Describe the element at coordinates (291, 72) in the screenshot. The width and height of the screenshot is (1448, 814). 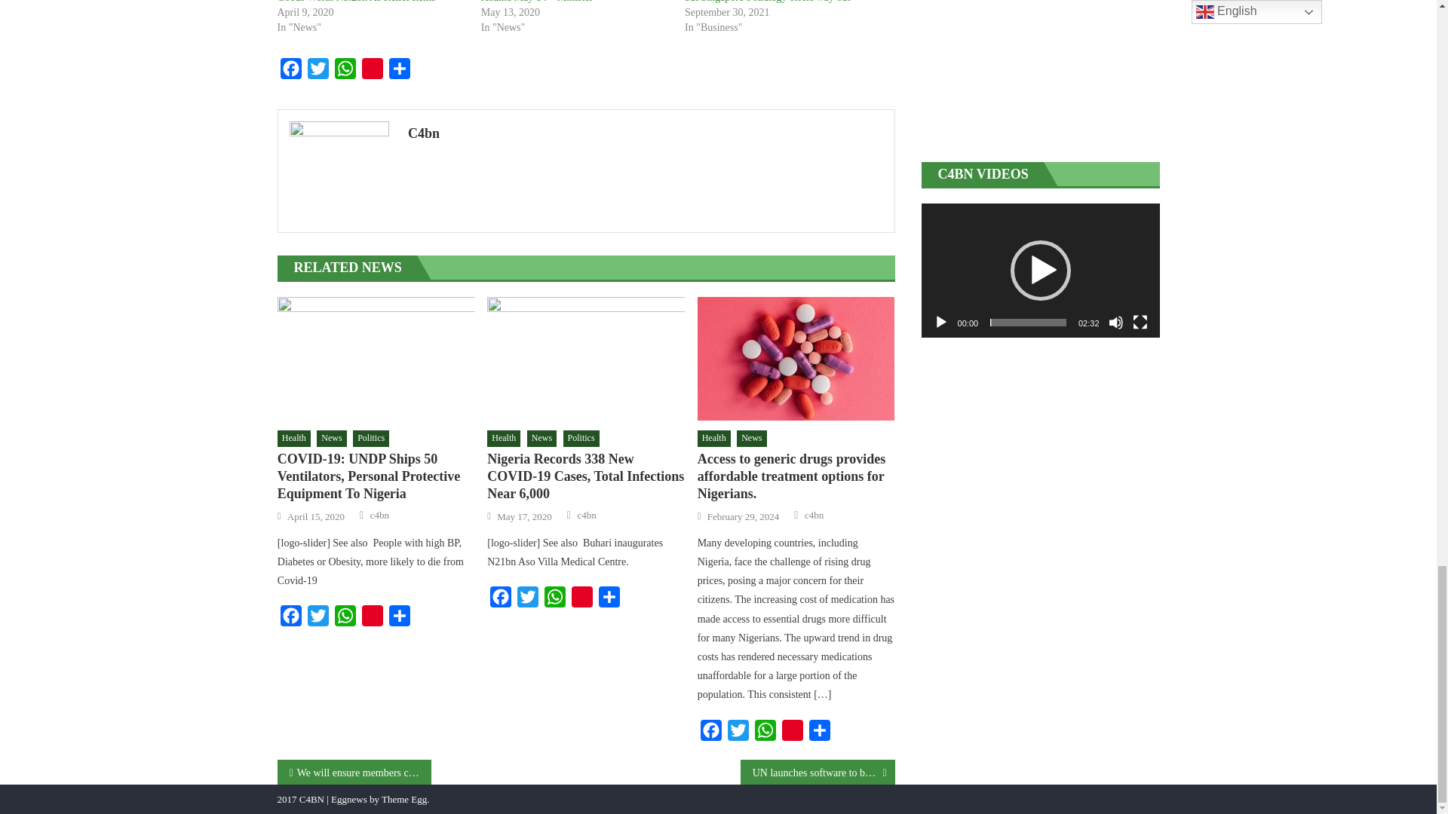
I see `Facebook` at that location.